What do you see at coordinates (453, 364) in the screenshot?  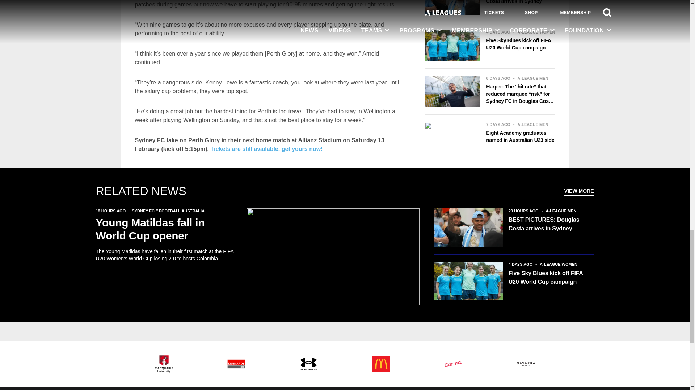 I see `Carma` at bounding box center [453, 364].